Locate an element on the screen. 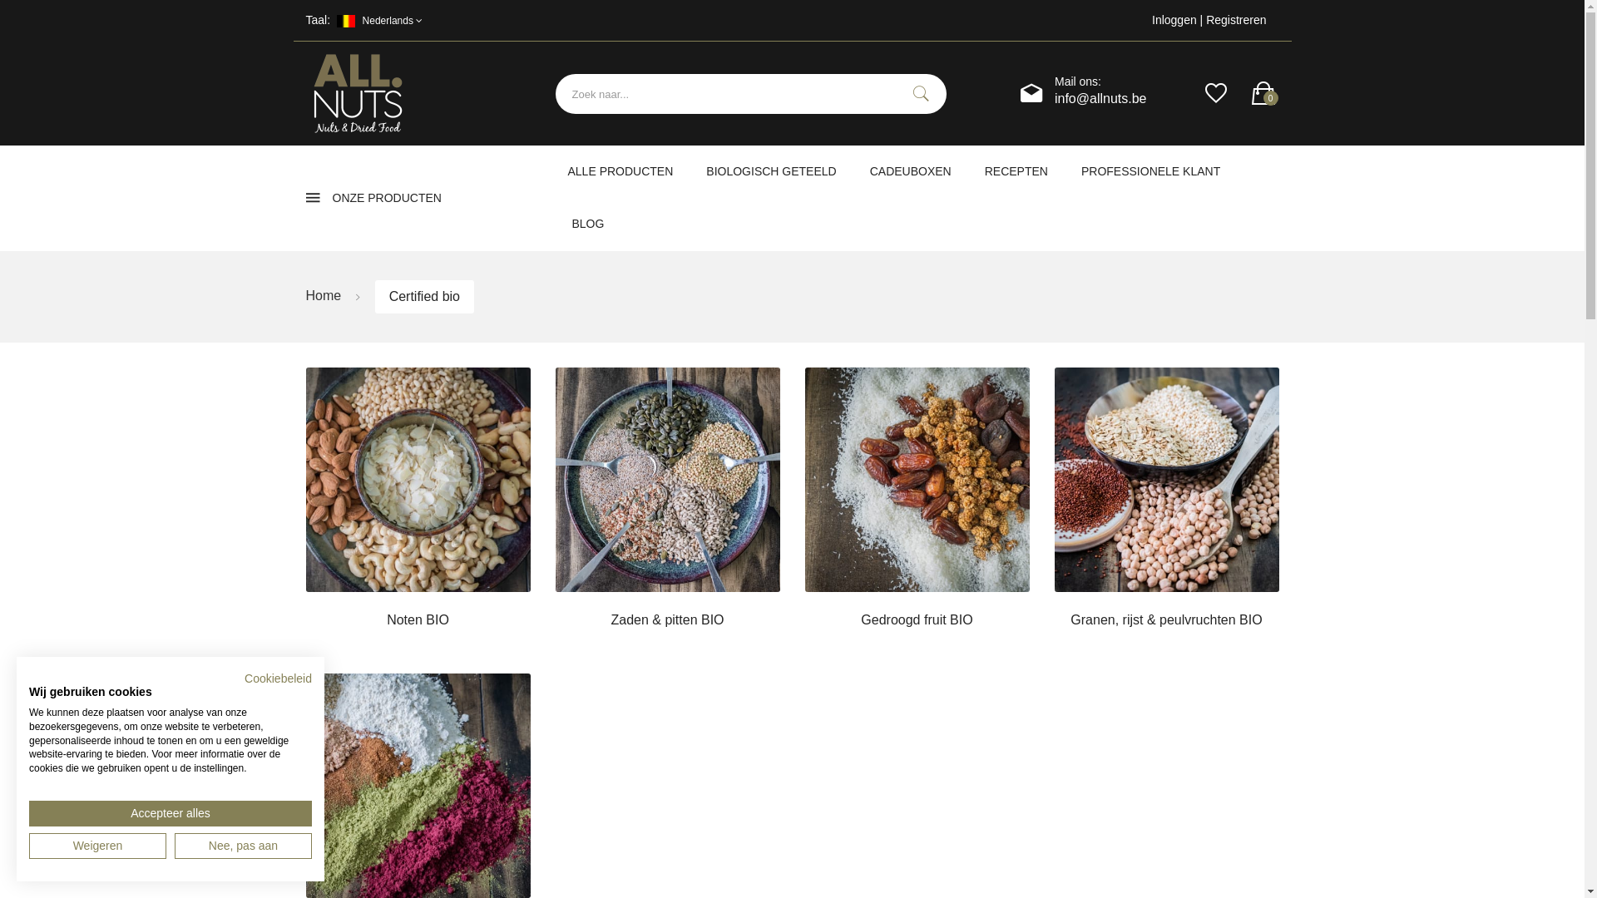 The image size is (1597, 898). BIOLOGISCH GETEELD is located at coordinates (771, 171).